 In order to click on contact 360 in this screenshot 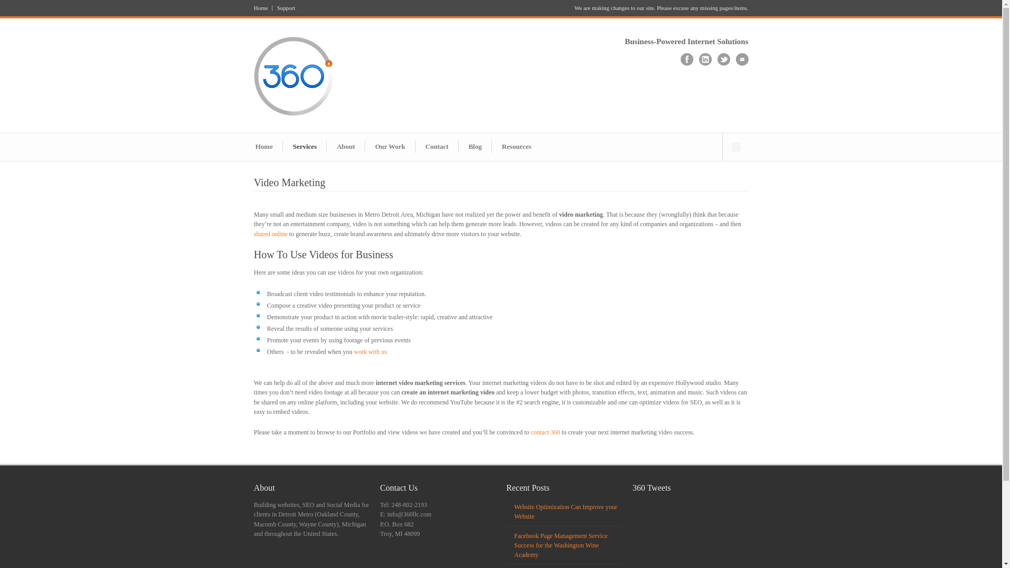, I will do `click(546, 432)`.